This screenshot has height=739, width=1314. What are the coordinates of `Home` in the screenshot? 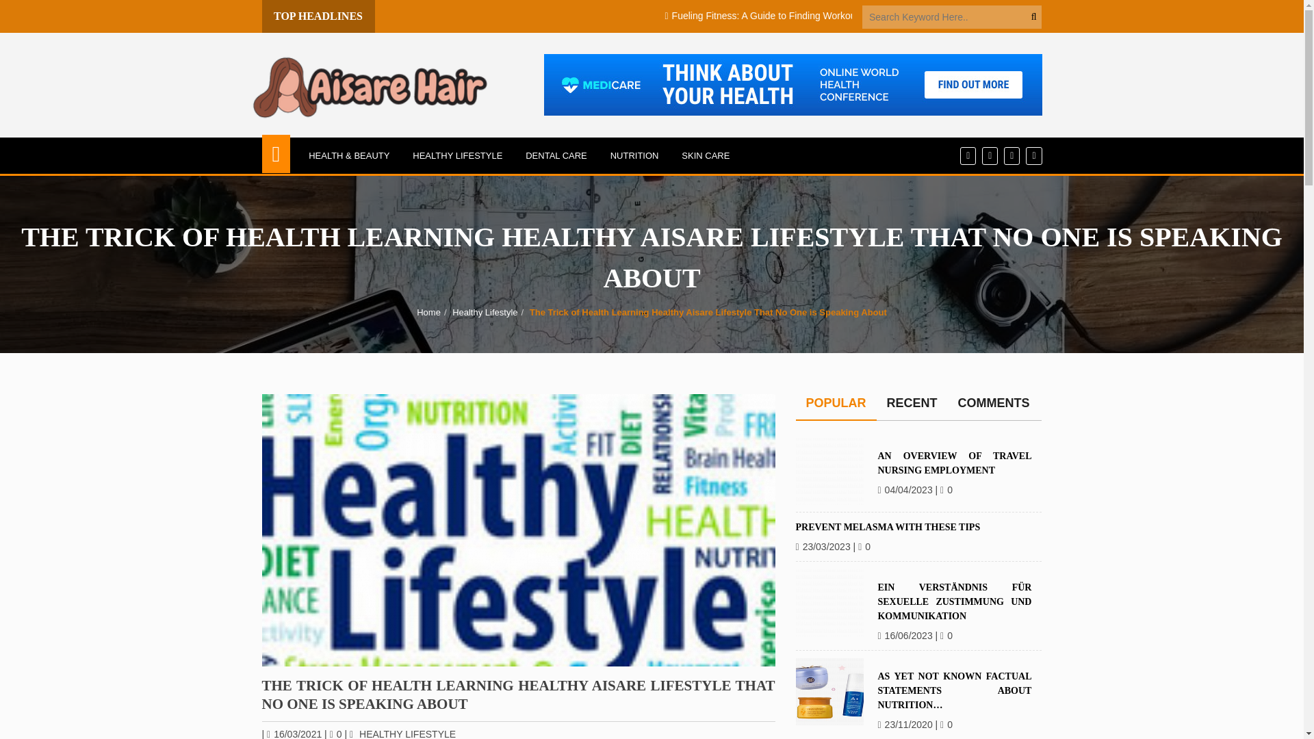 It's located at (428, 312).